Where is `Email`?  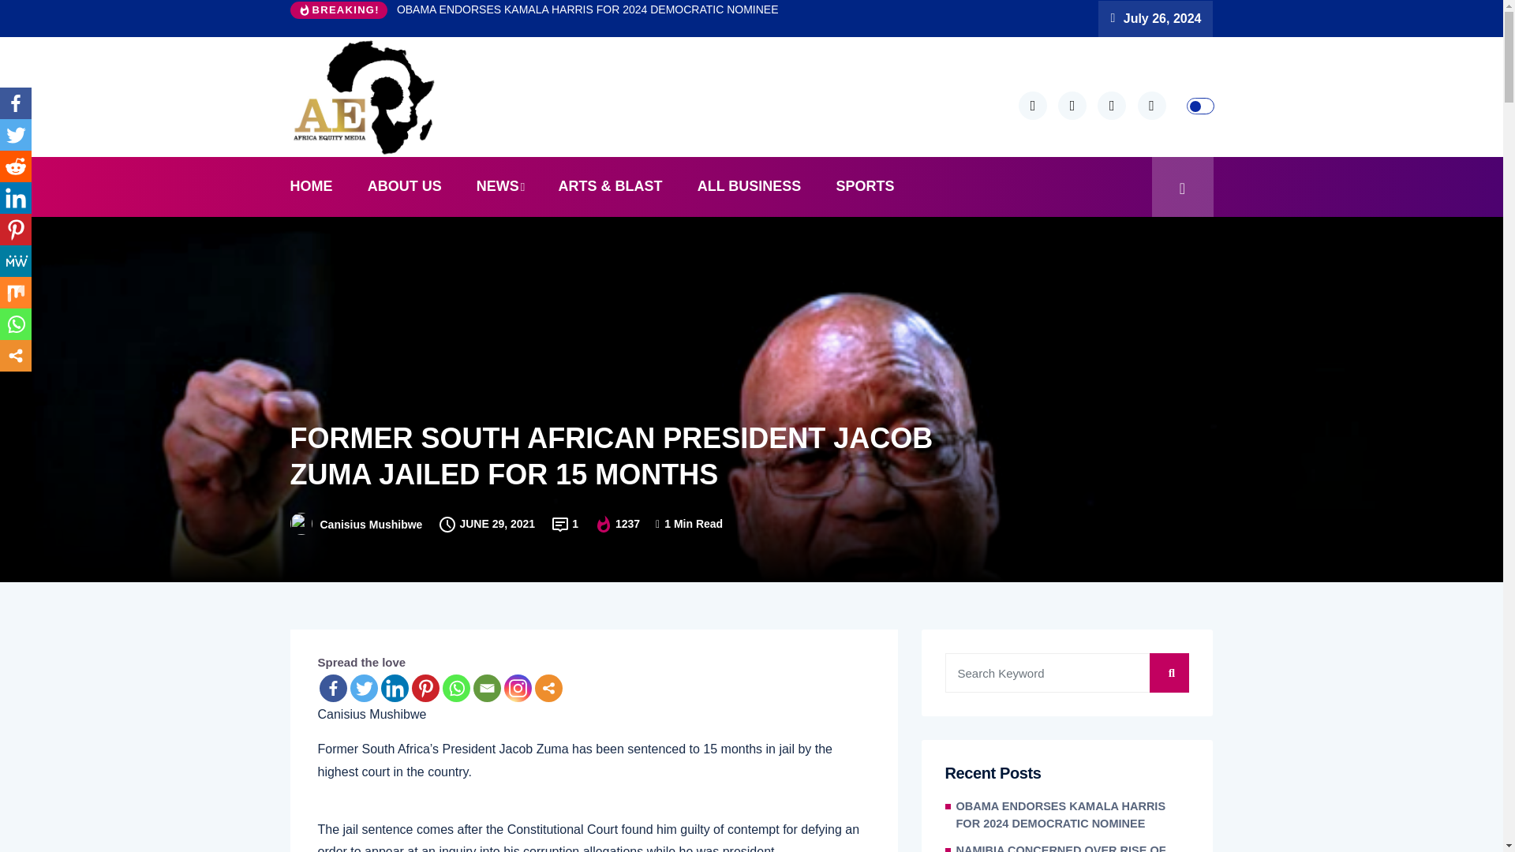 Email is located at coordinates (487, 688).